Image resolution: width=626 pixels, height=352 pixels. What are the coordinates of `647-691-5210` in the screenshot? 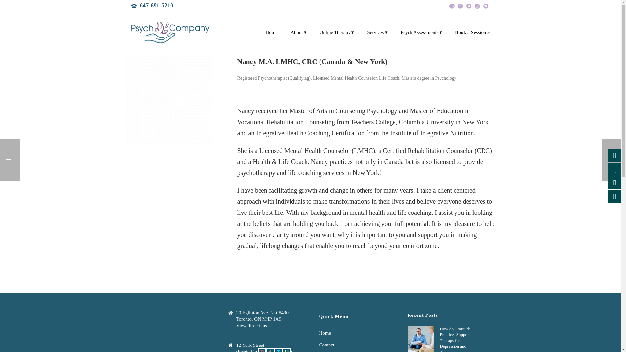 It's located at (156, 5).